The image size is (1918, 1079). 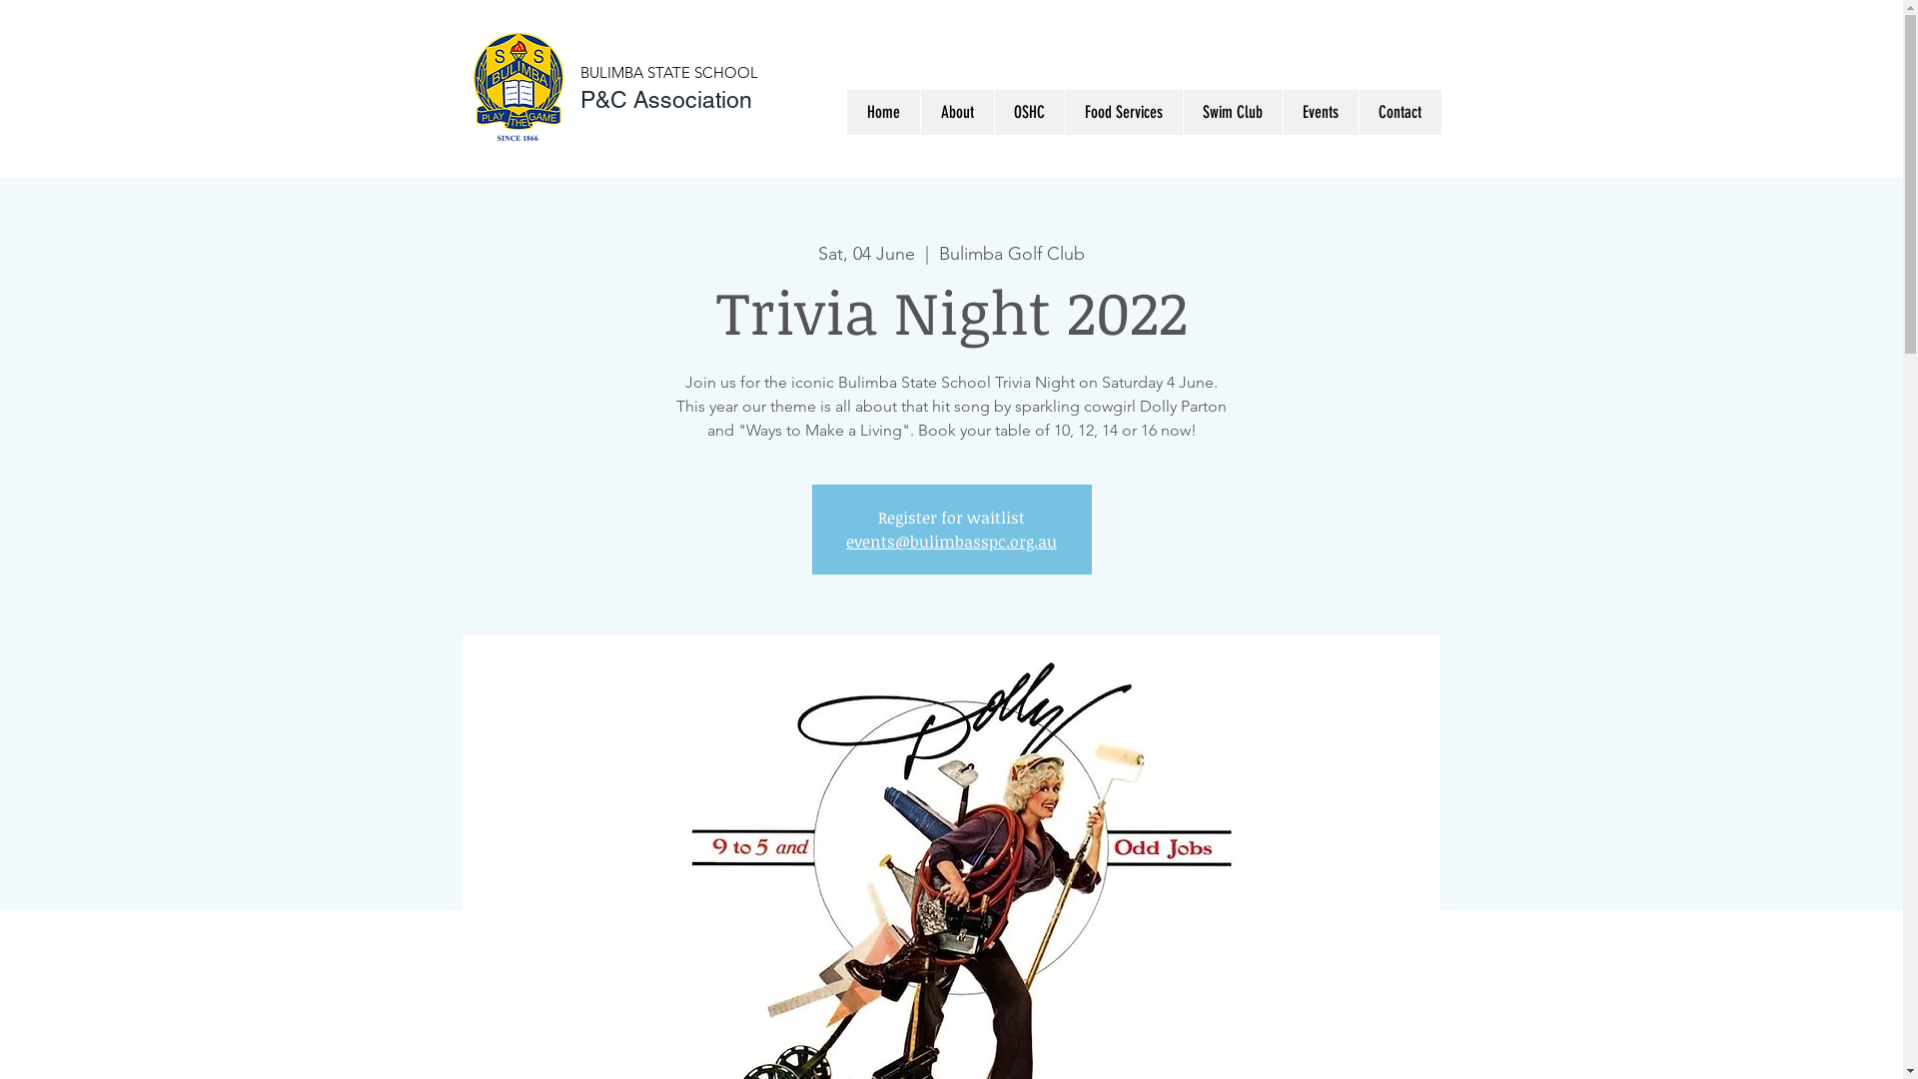 I want to click on Events, so click(x=1321, y=112).